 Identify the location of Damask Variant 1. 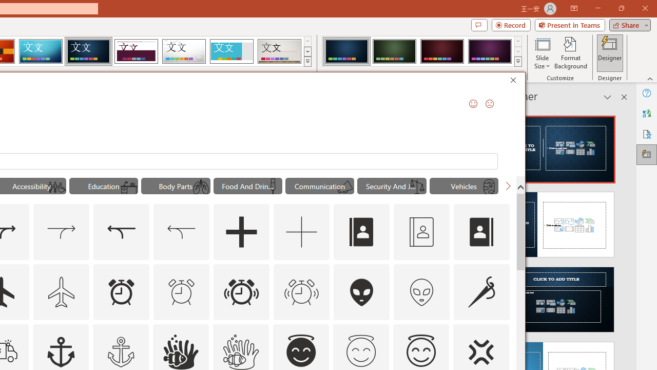
(346, 51).